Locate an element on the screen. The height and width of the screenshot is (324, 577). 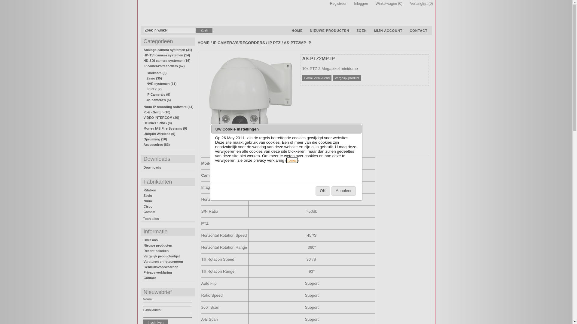
(0) is located at coordinates (400, 4).